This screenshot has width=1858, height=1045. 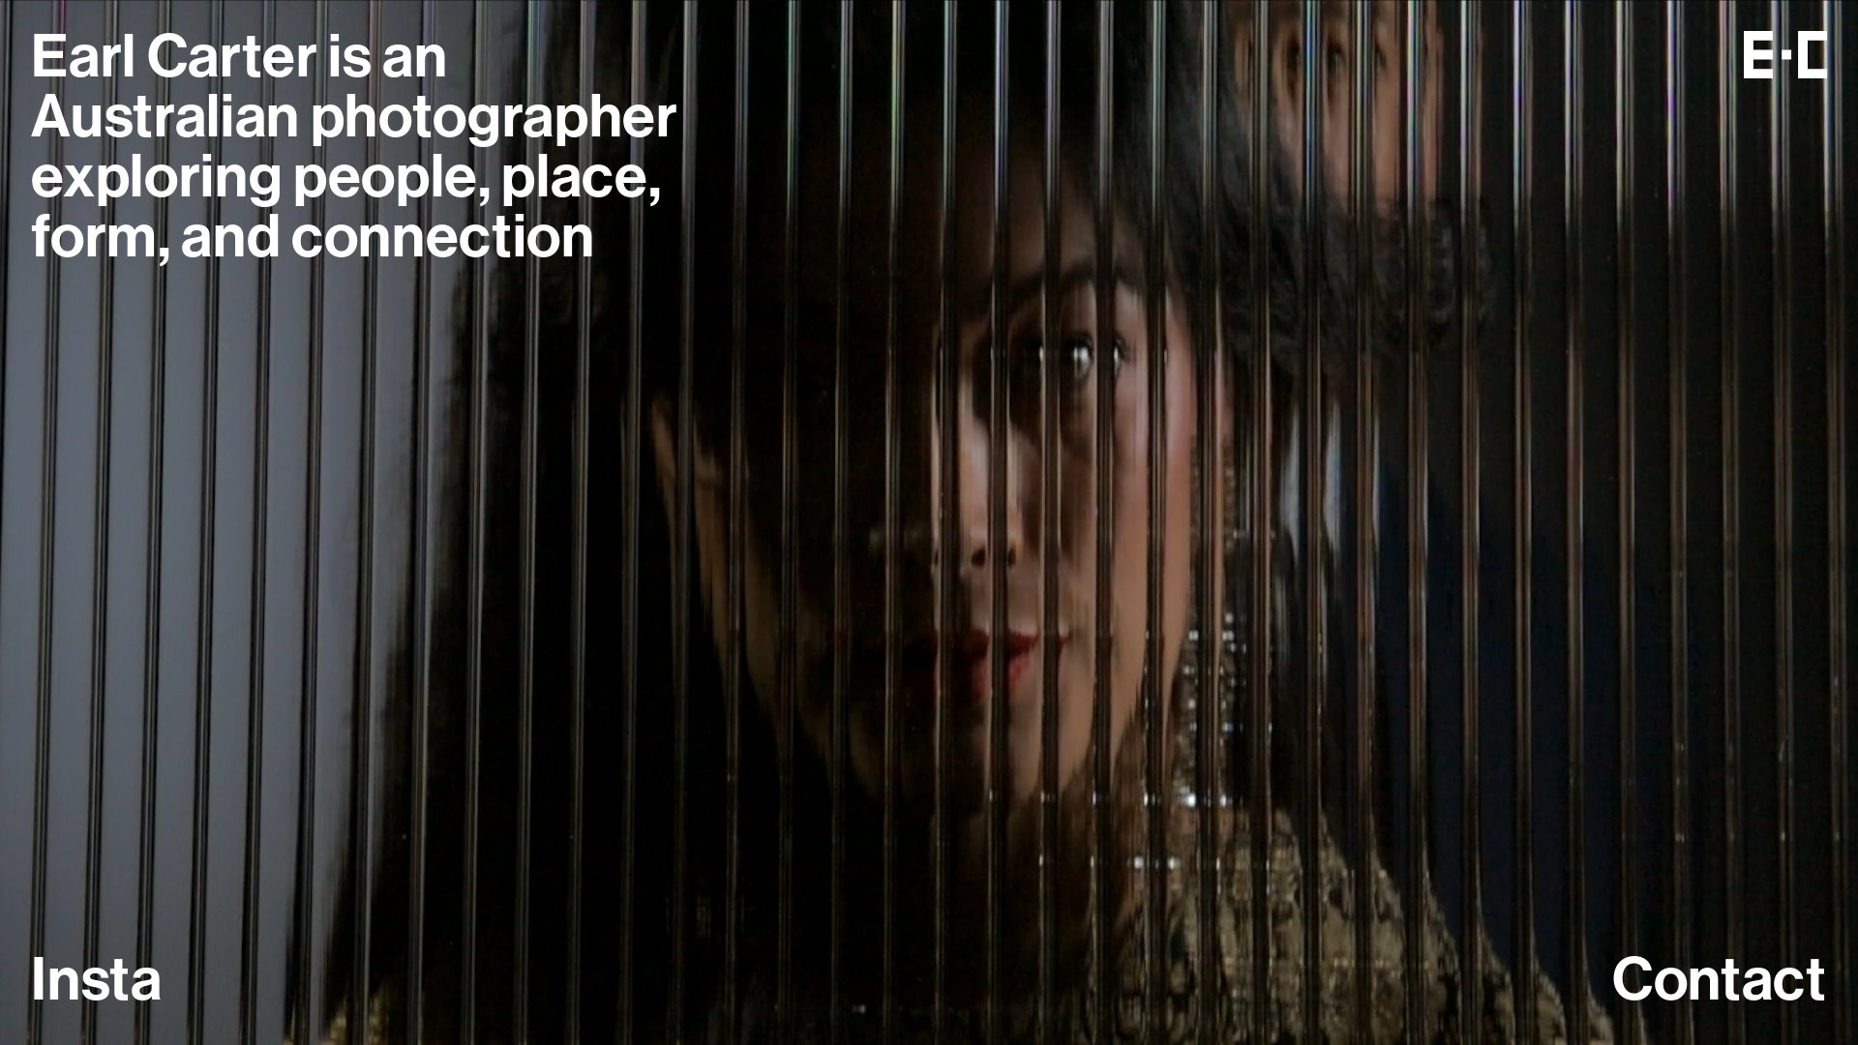 What do you see at coordinates (1720, 984) in the screenshot?
I see `Contact` at bounding box center [1720, 984].